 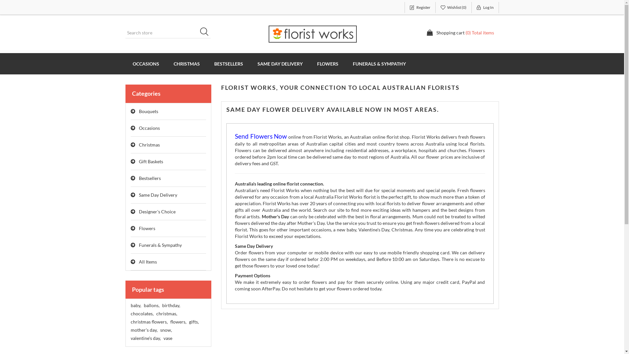 What do you see at coordinates (486, 8) in the screenshot?
I see `Log In` at bounding box center [486, 8].